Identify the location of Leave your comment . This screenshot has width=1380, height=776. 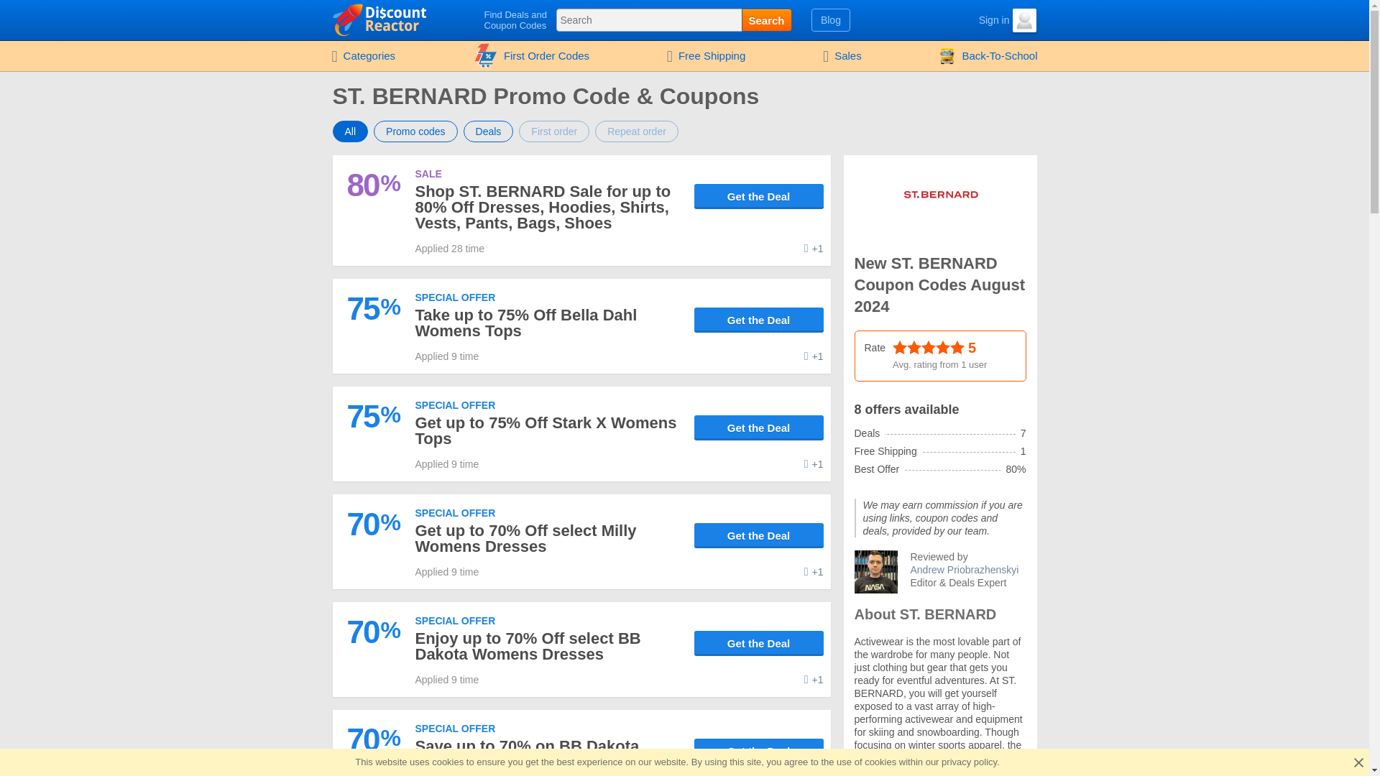
(814, 249).